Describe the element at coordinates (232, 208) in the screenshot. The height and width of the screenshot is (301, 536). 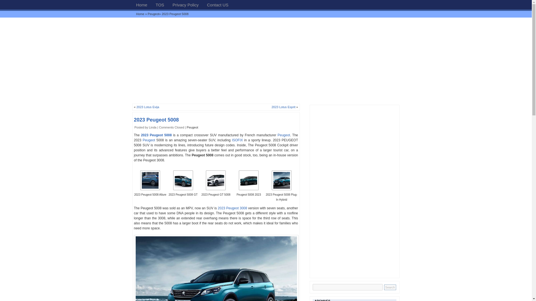
I see `2023 Peugeot 3008` at that location.